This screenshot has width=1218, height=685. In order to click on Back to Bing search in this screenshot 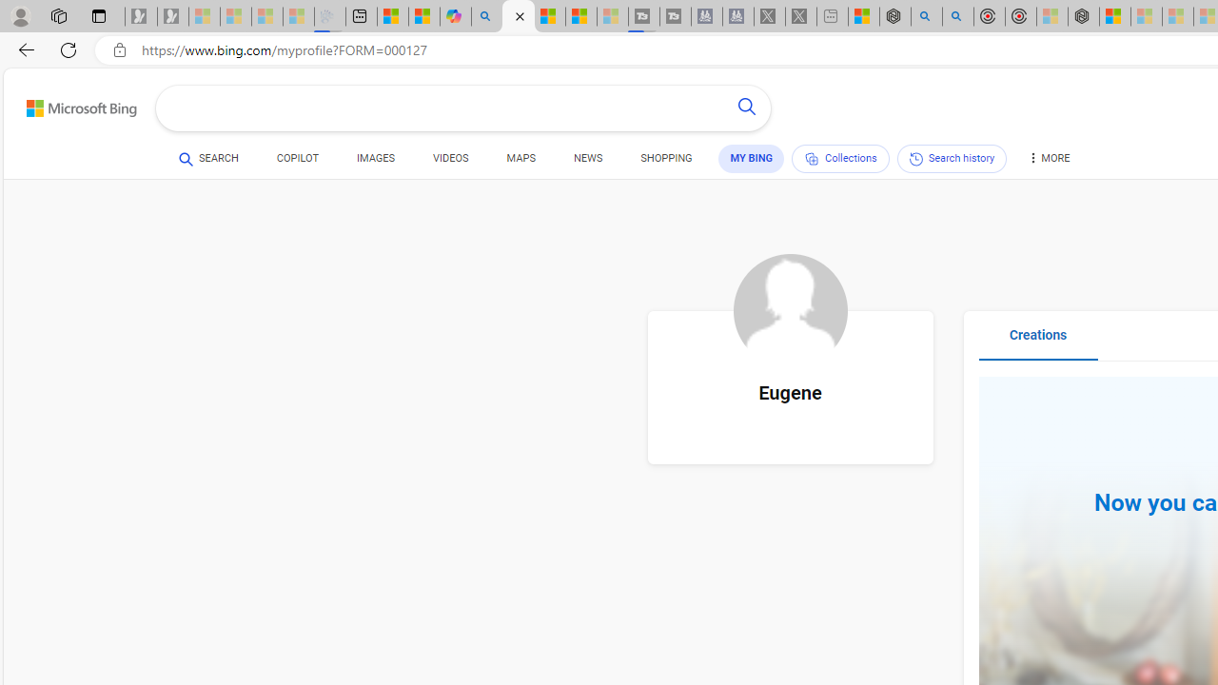, I will do `click(69, 105)`.